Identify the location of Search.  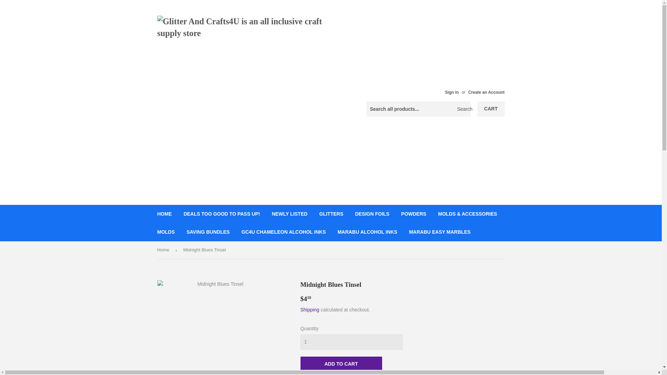
(463, 109).